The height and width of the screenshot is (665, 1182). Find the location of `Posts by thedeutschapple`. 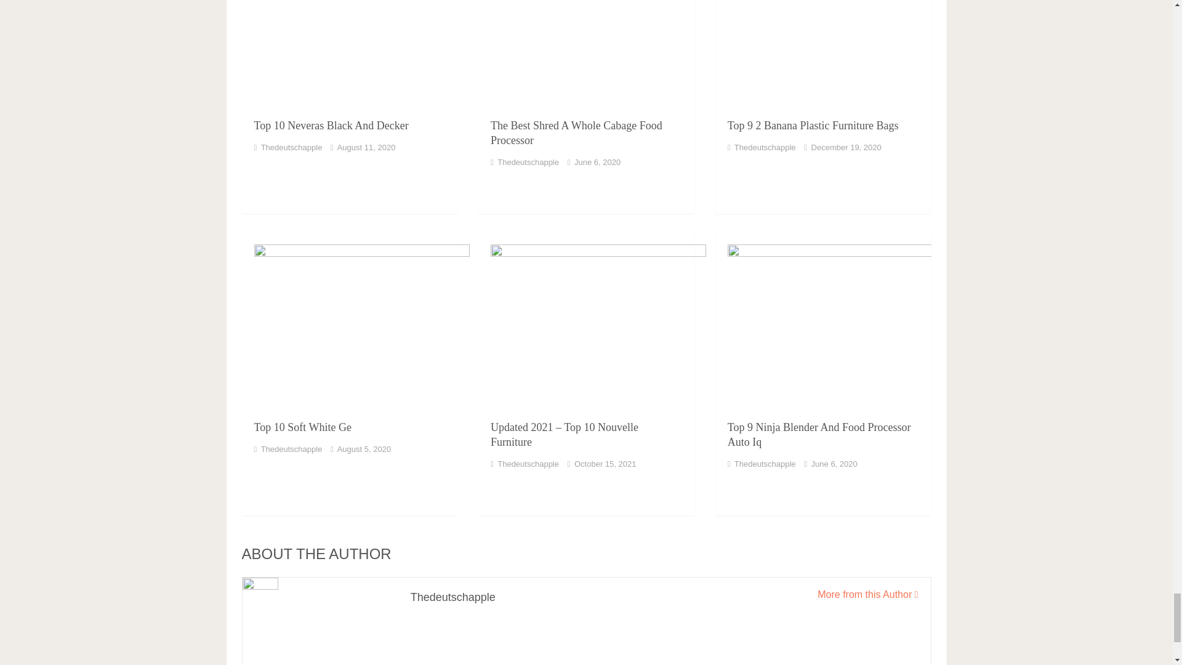

Posts by thedeutschapple is located at coordinates (765, 148).